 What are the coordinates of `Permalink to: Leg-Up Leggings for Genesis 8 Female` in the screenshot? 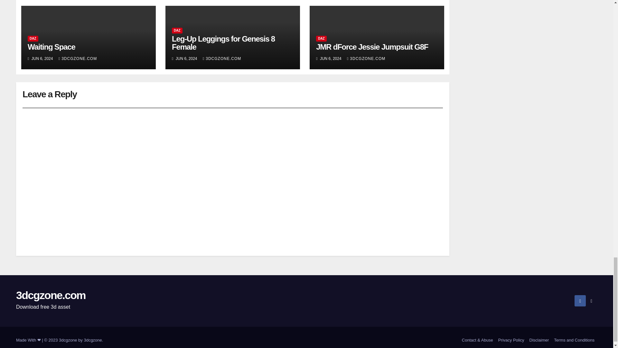 It's located at (223, 43).